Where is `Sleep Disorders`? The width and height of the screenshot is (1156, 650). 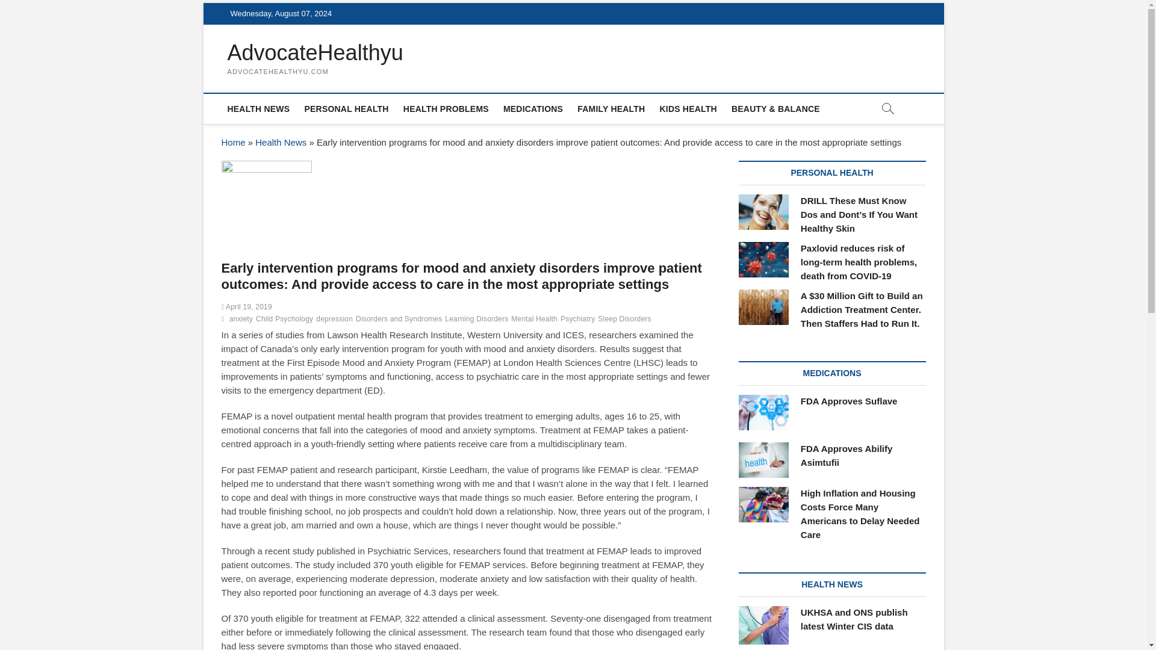
Sleep Disorders is located at coordinates (626, 320).